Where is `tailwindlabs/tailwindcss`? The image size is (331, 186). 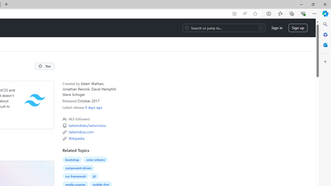 tailwindlabs/tailwindcss is located at coordinates (87, 126).